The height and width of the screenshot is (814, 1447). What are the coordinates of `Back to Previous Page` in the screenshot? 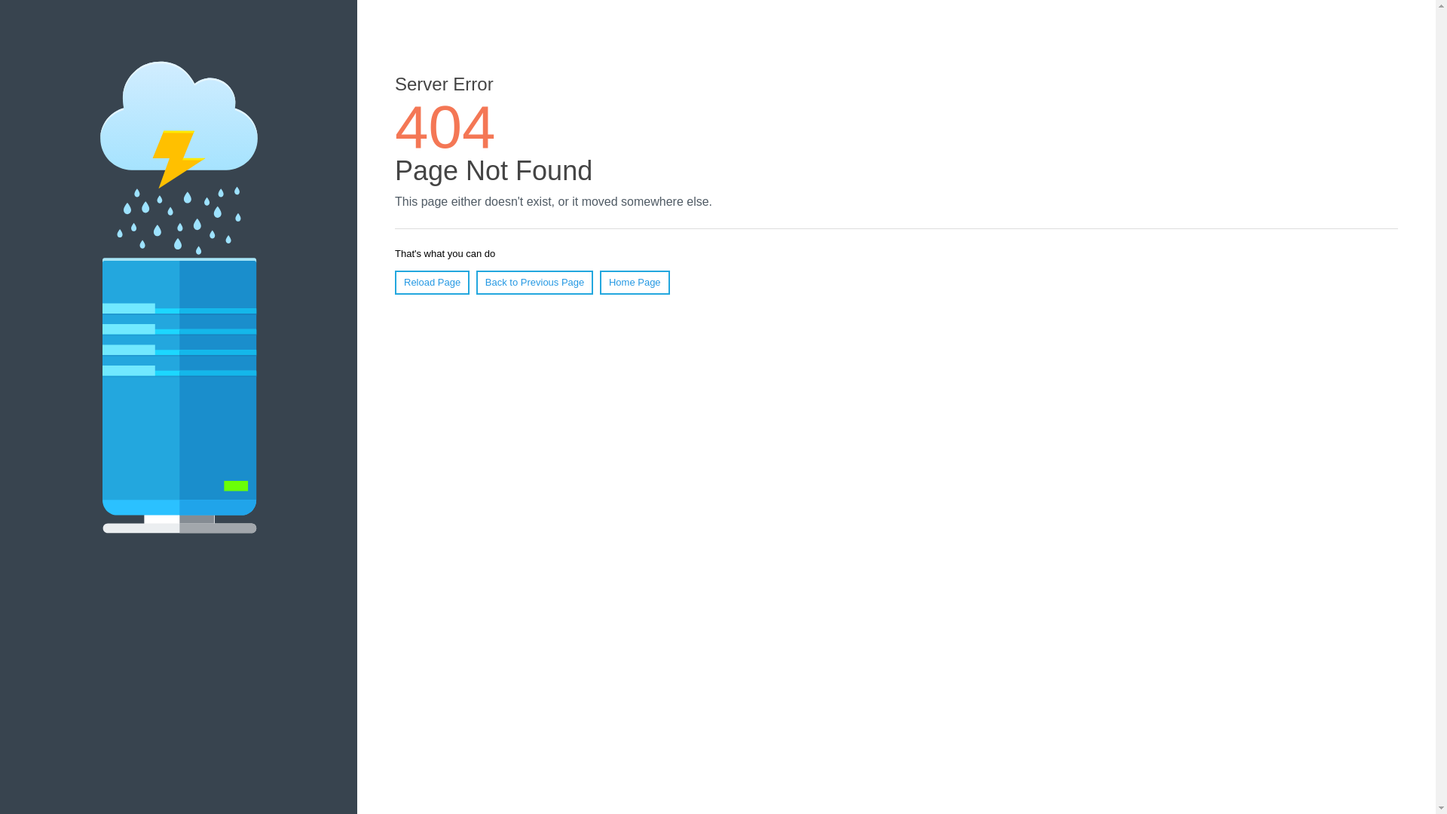 It's located at (535, 283).